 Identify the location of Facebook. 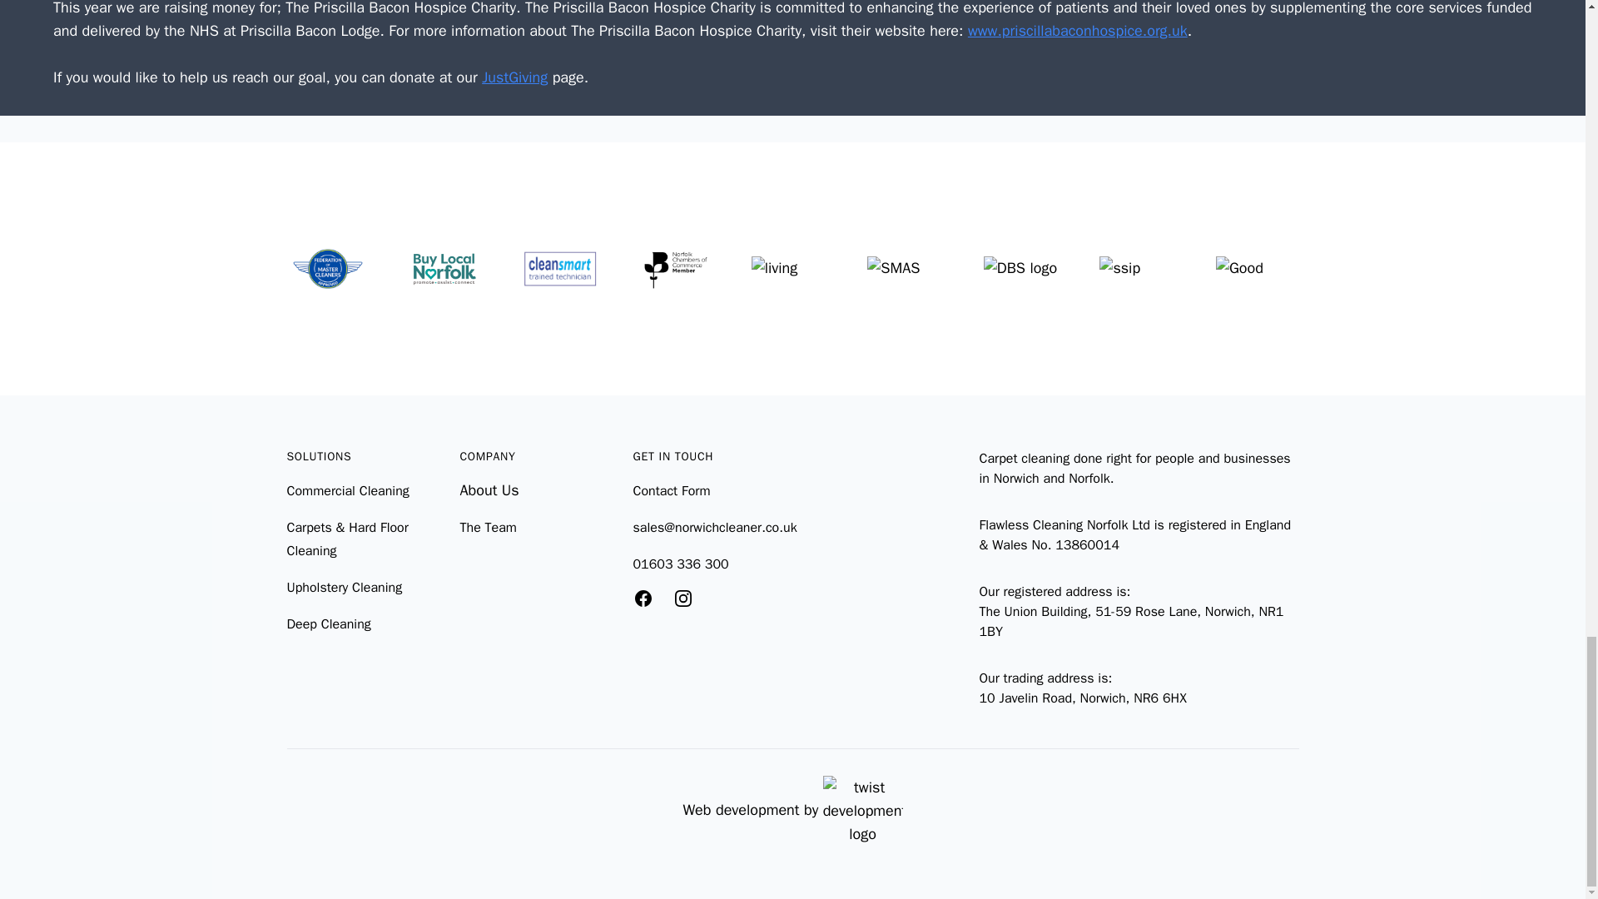
(643, 599).